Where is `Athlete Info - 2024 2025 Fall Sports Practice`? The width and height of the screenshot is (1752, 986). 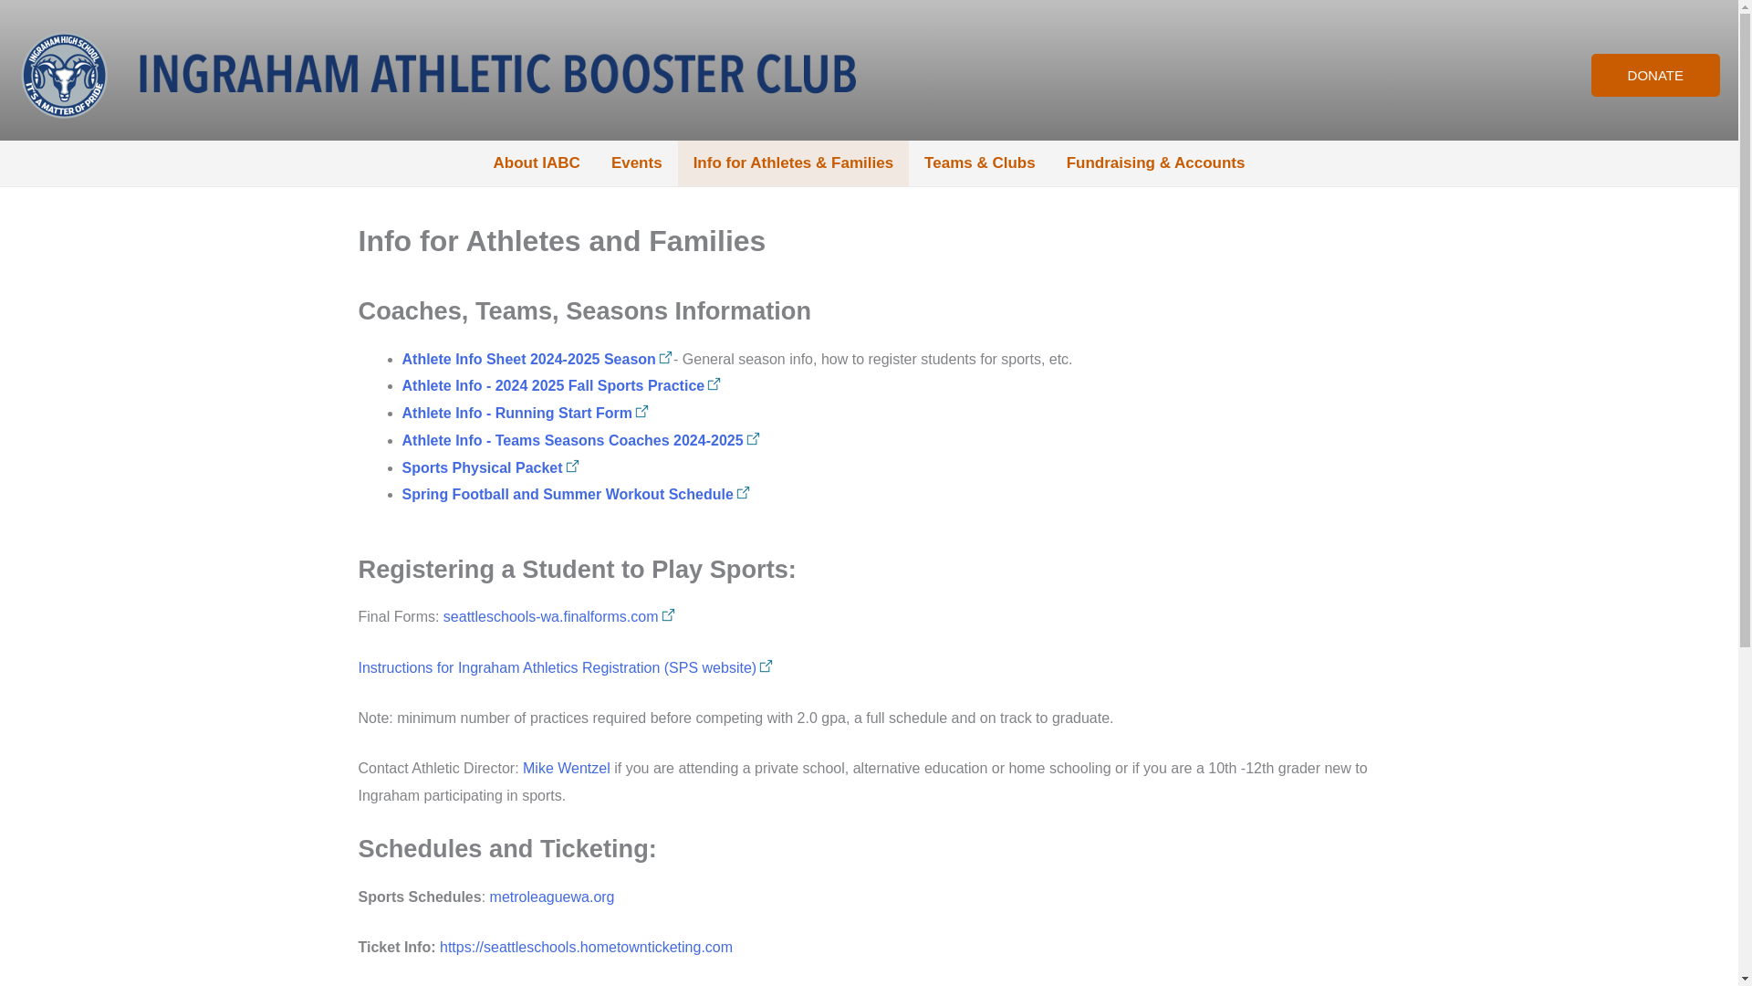 Athlete Info - 2024 2025 Fall Sports Practice is located at coordinates (561, 385).